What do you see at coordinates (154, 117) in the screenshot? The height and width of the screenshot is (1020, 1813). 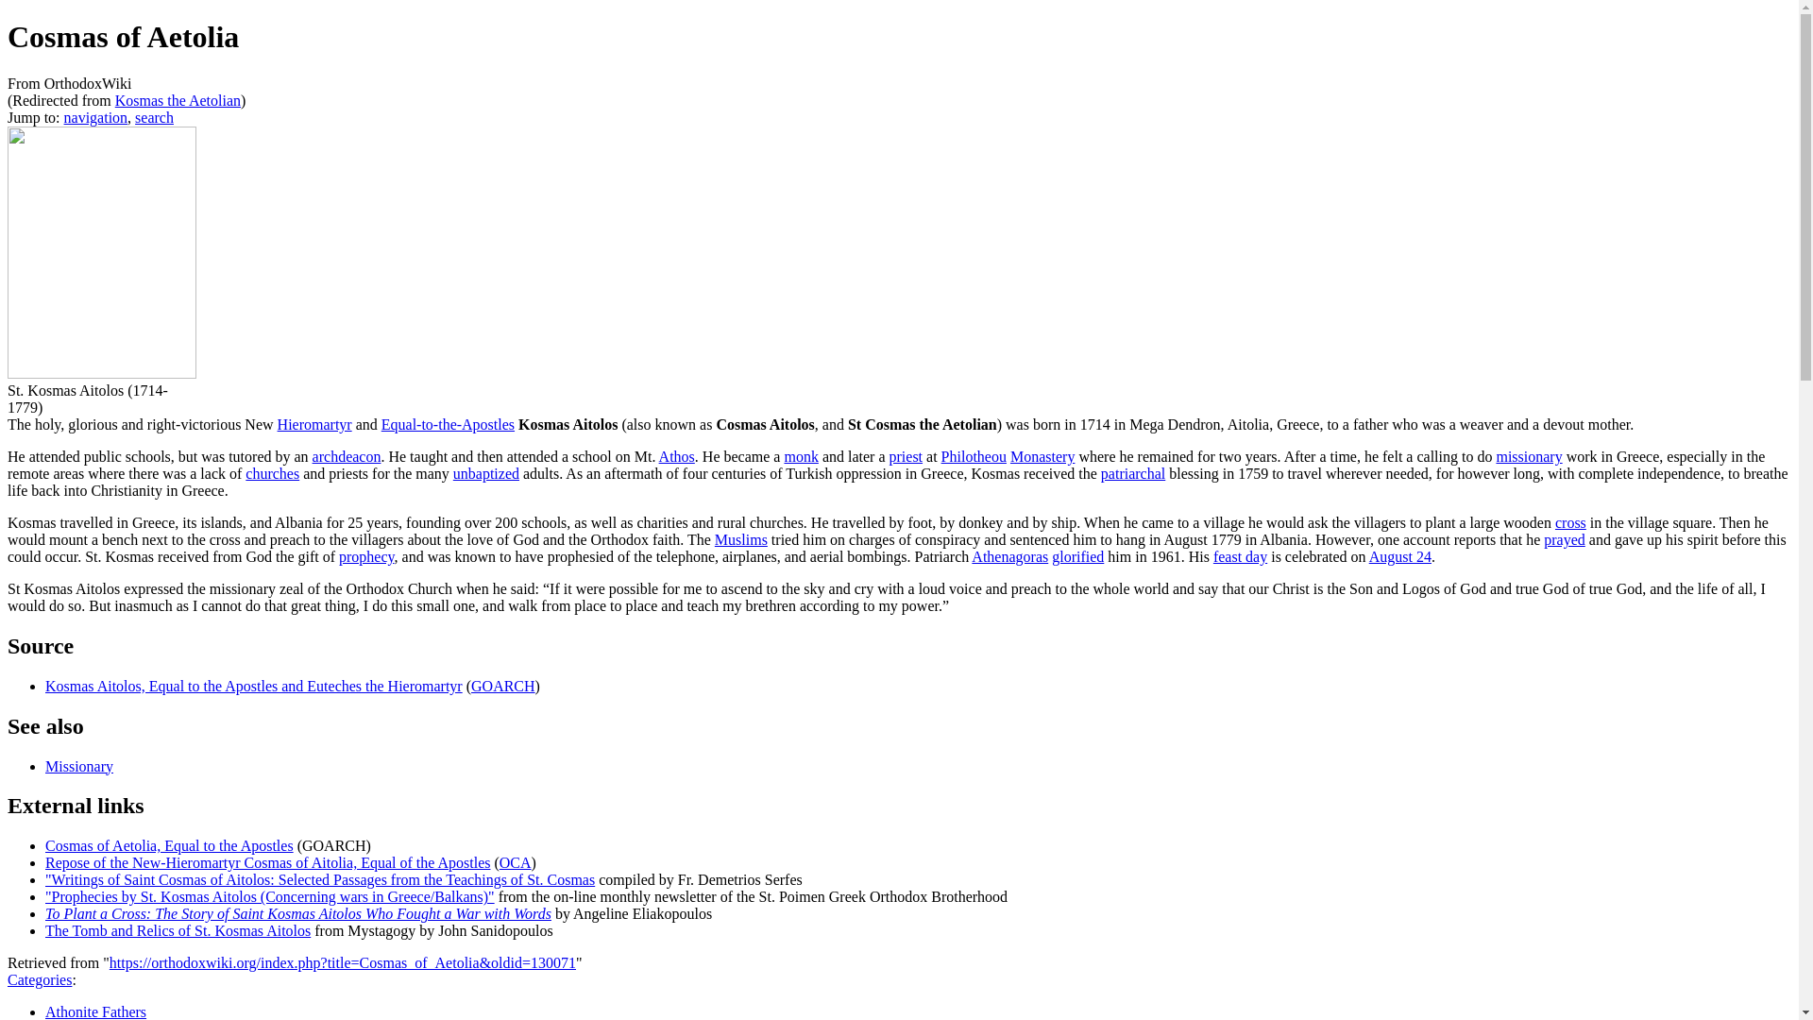 I see `search` at bounding box center [154, 117].